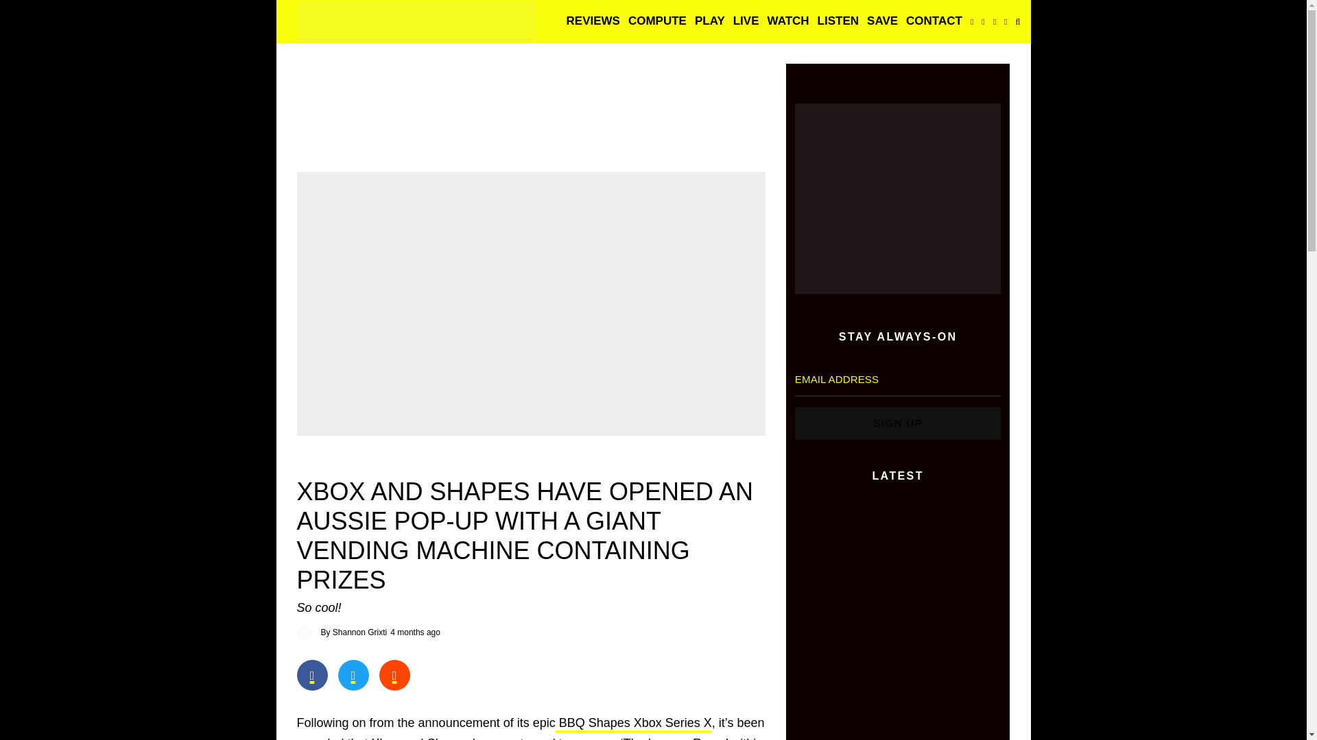 This screenshot has height=740, width=1317. I want to click on COMPUTE, so click(657, 21).